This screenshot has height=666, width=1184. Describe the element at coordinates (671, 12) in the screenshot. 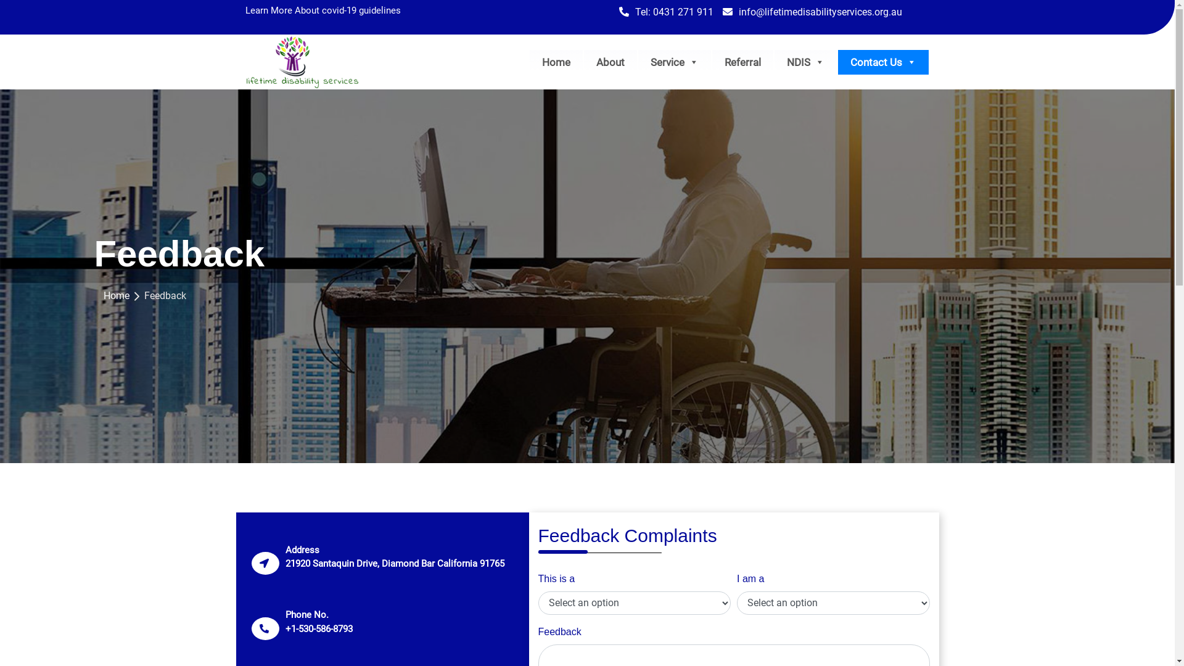

I see `Tel: 0431 271 911` at that location.